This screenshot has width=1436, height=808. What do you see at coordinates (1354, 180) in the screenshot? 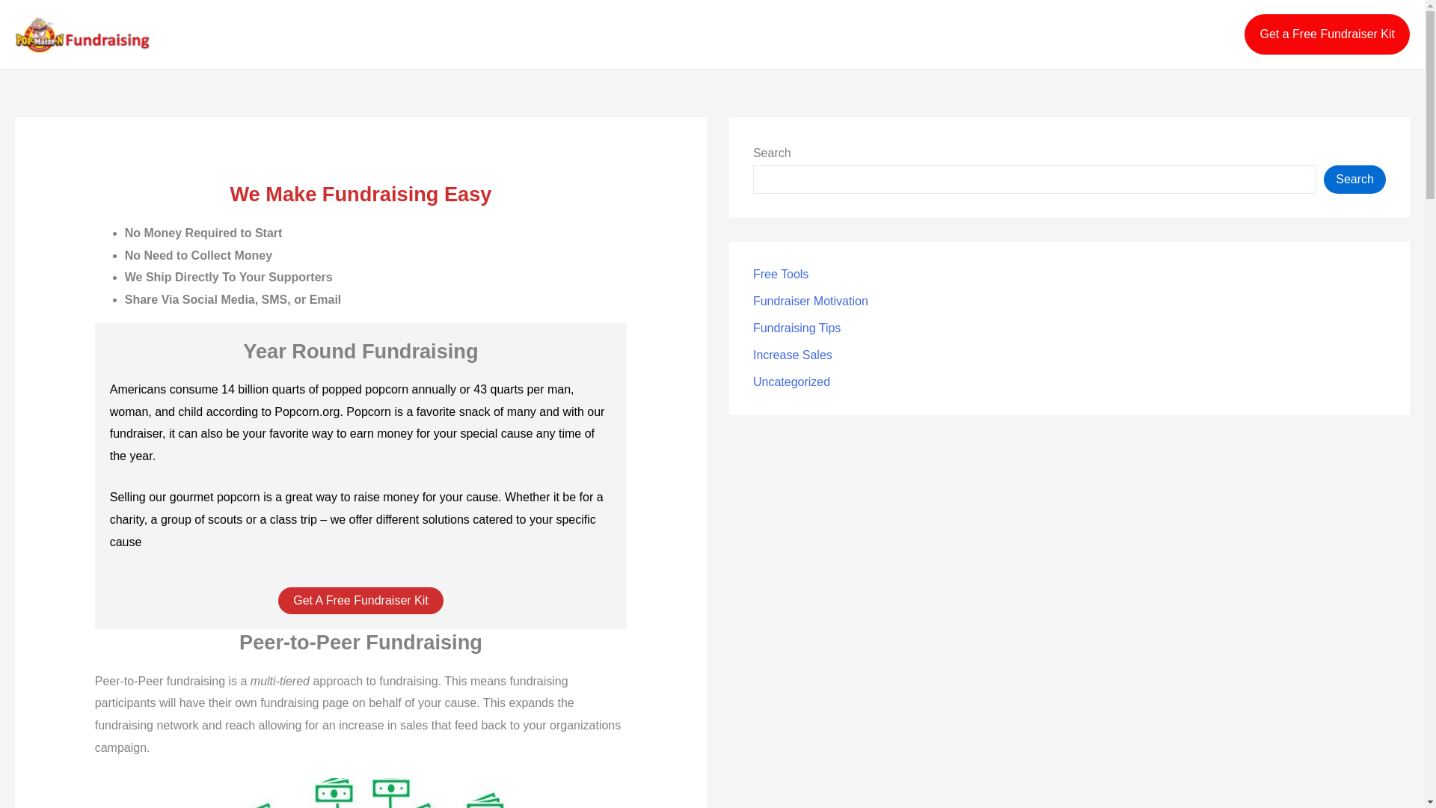
I see `Search` at bounding box center [1354, 180].